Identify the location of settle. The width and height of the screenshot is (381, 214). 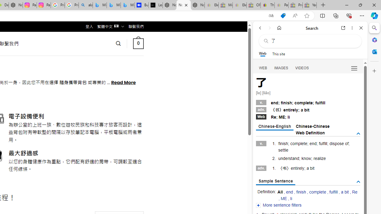
(283, 150).